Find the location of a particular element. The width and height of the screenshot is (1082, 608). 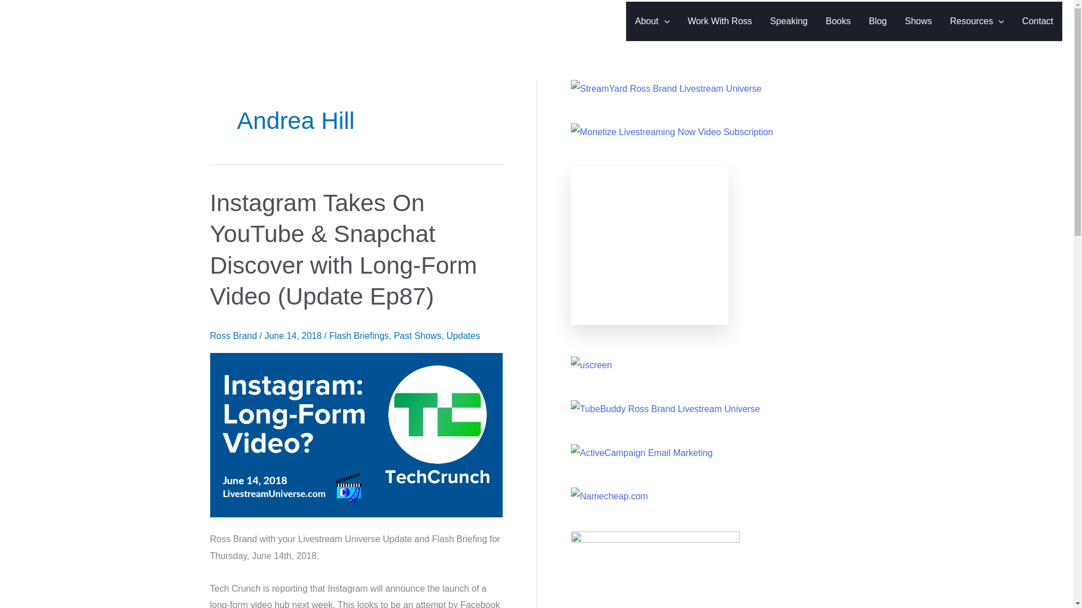

Livestream Universe is located at coordinates (107, 21).